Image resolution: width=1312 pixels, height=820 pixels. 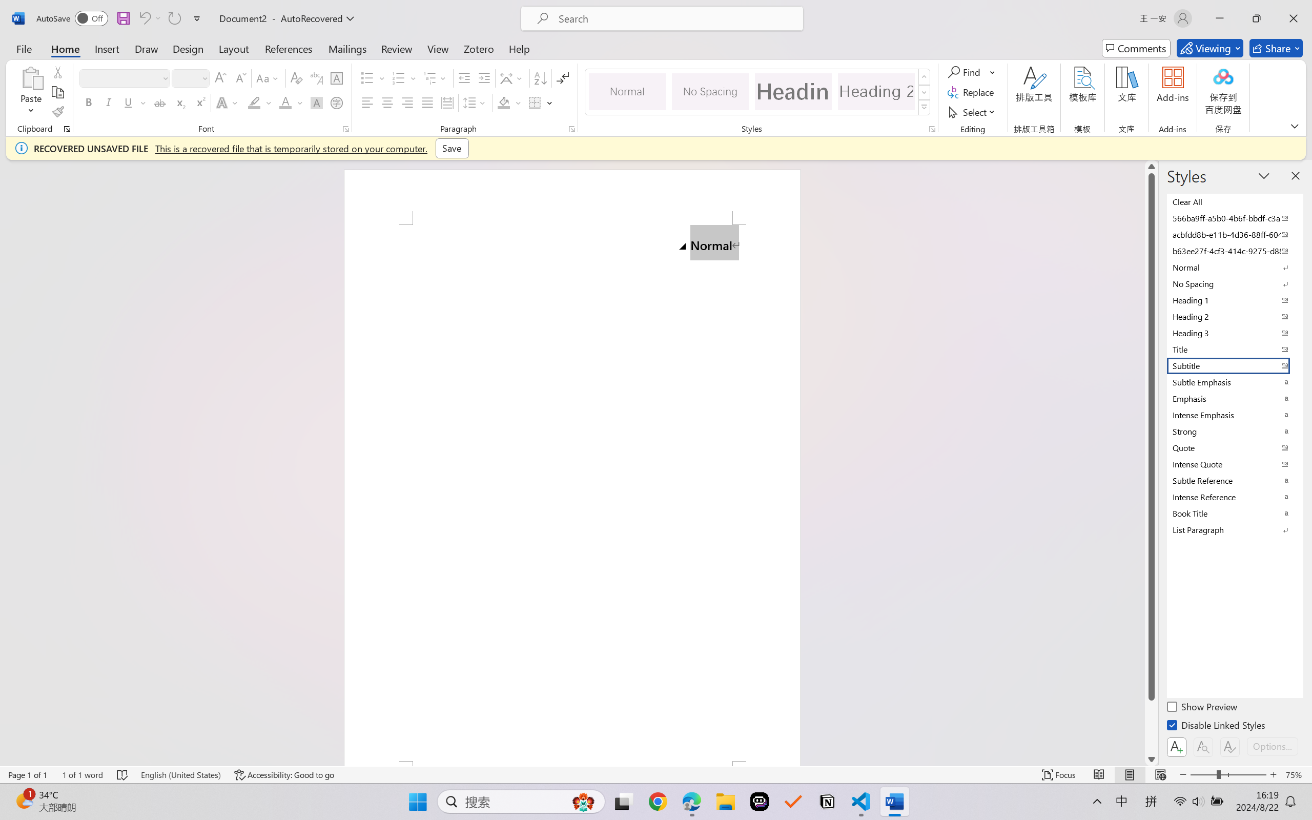 I want to click on Line and Paragraph Spacing, so click(x=476, y=102).